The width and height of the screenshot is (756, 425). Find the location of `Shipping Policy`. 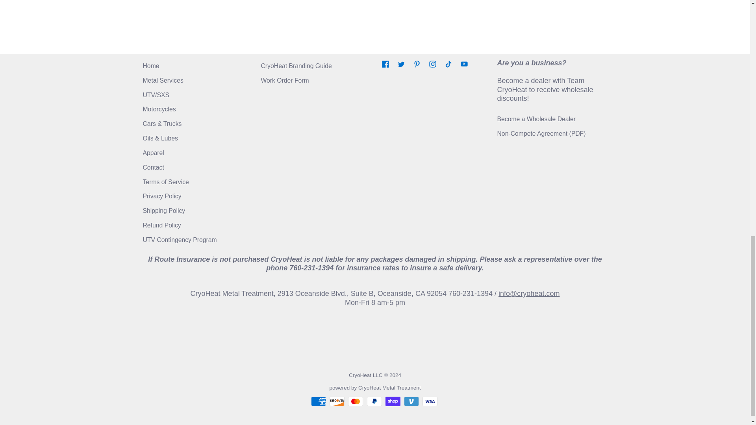

Shipping Policy is located at coordinates (164, 211).